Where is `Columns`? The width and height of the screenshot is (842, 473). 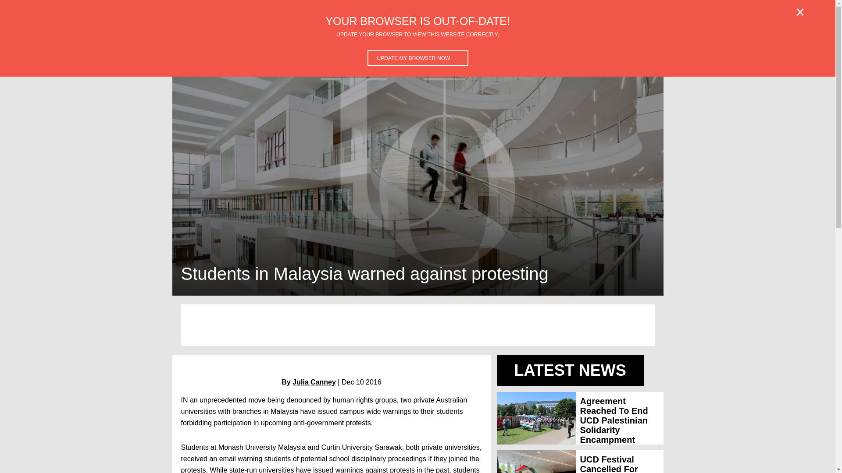
Columns is located at coordinates (536, 42).